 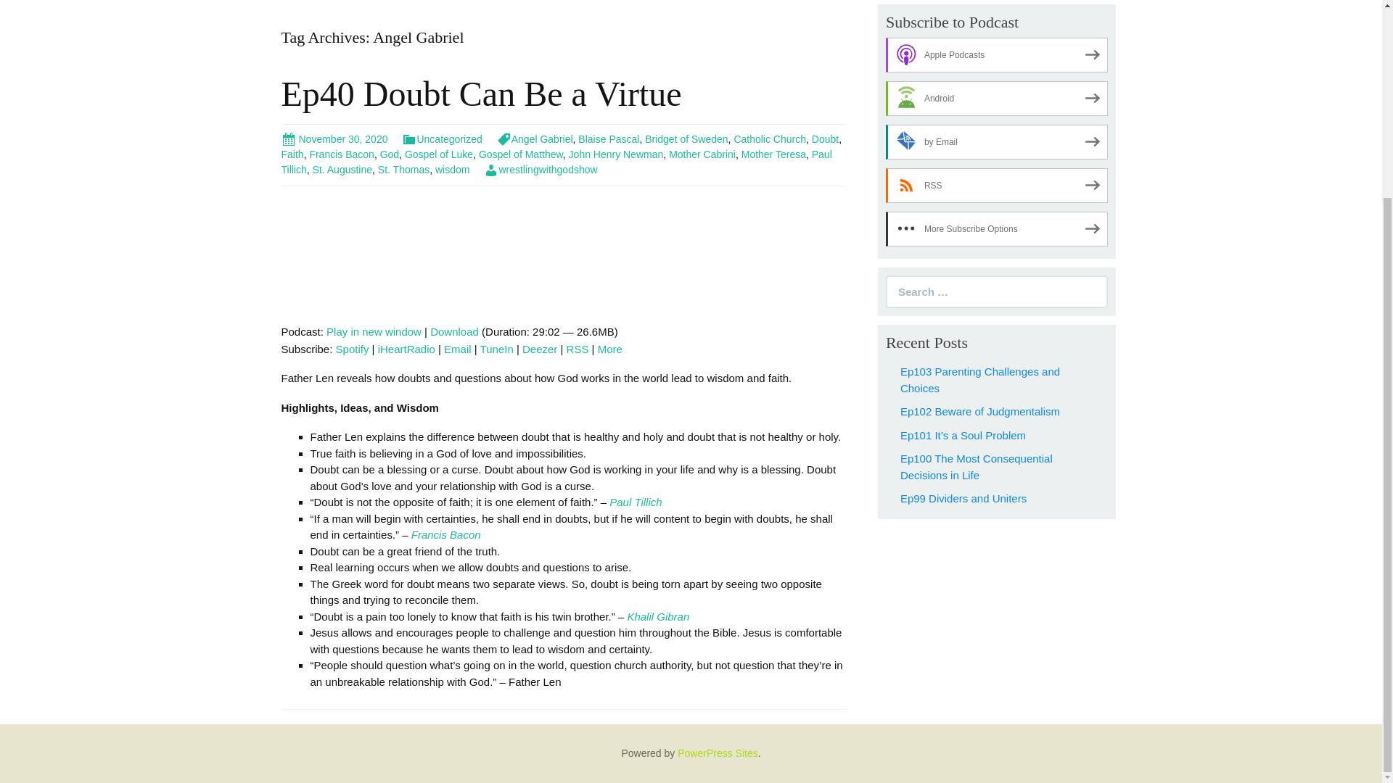 What do you see at coordinates (773, 154) in the screenshot?
I see `Mother Teresa` at bounding box center [773, 154].